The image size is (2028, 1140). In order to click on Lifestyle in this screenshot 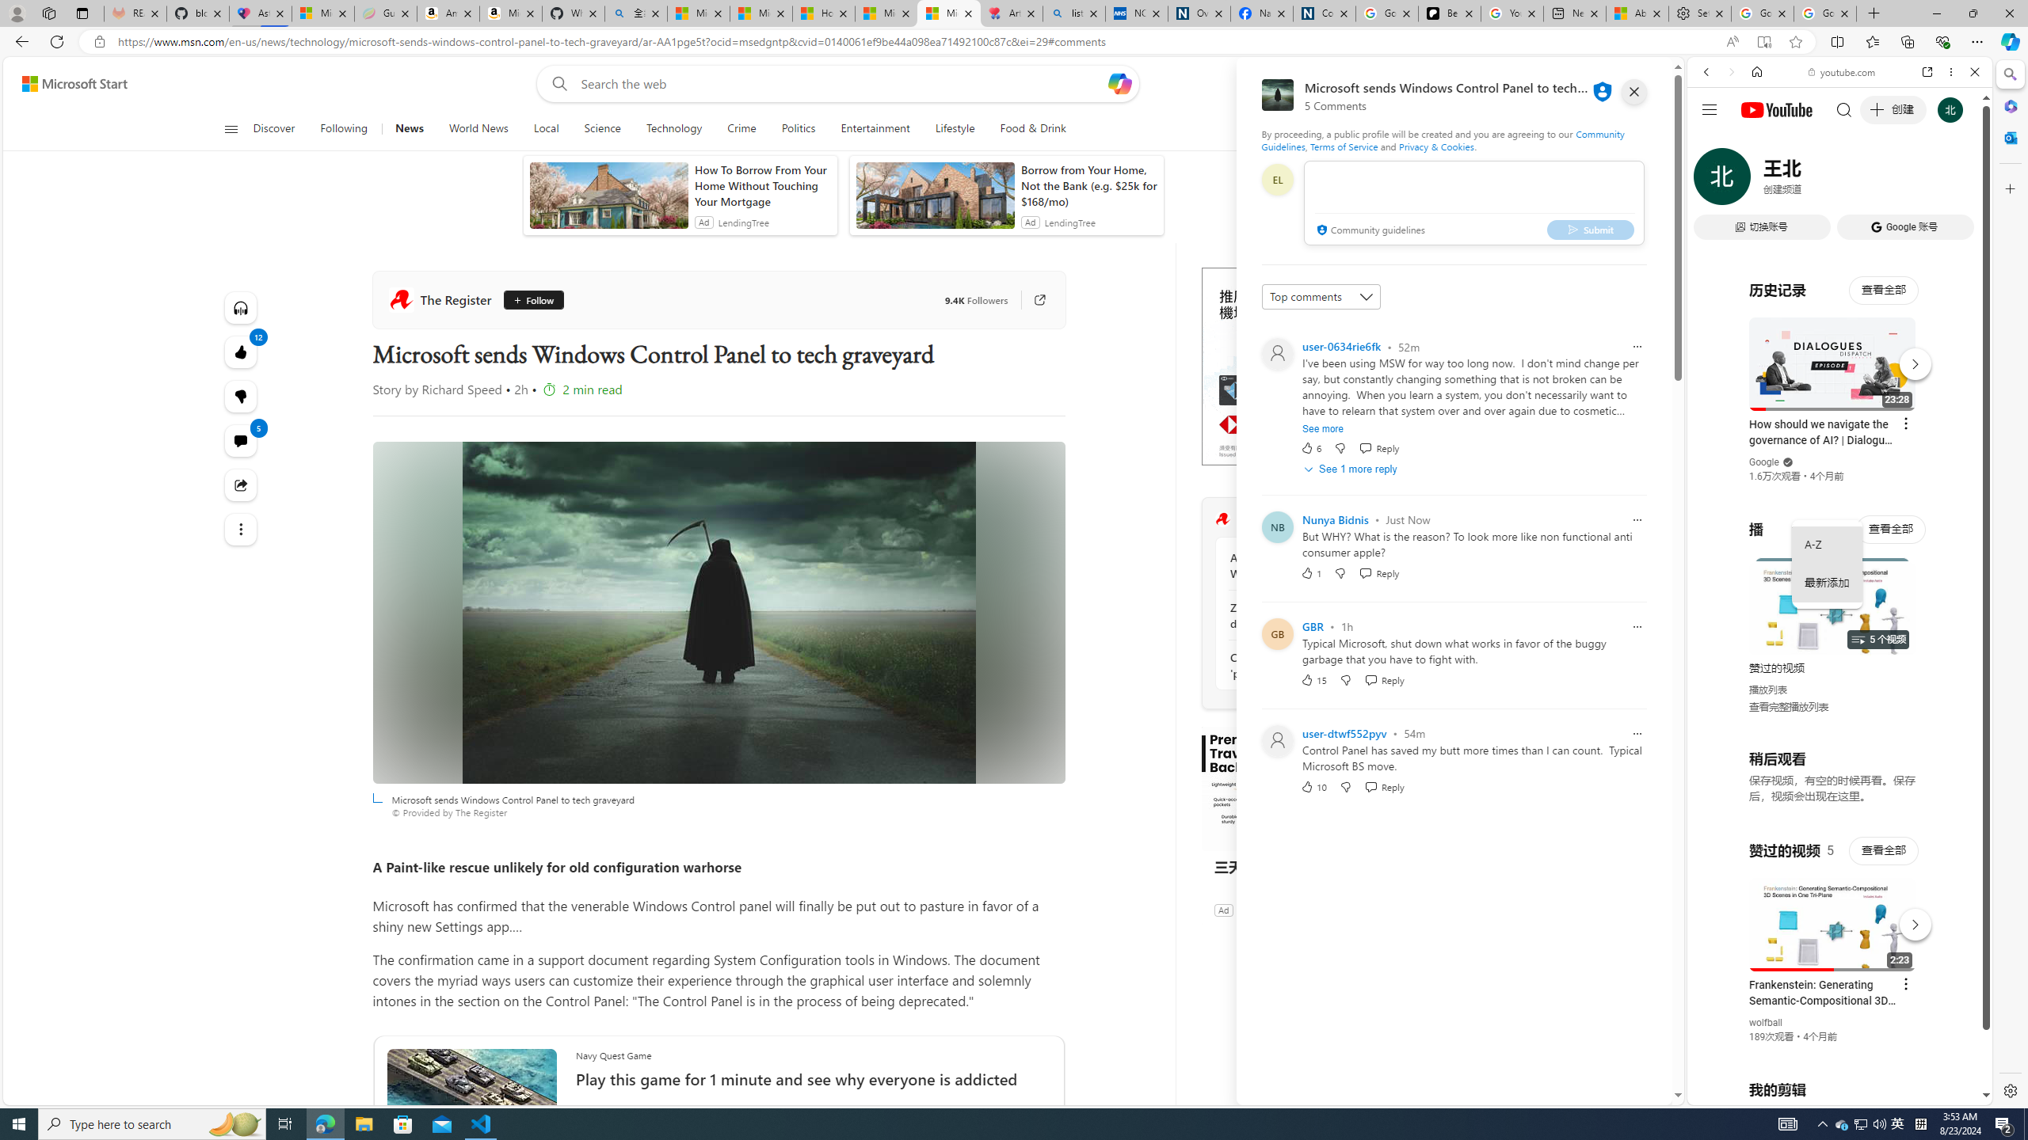, I will do `click(955, 129)`.